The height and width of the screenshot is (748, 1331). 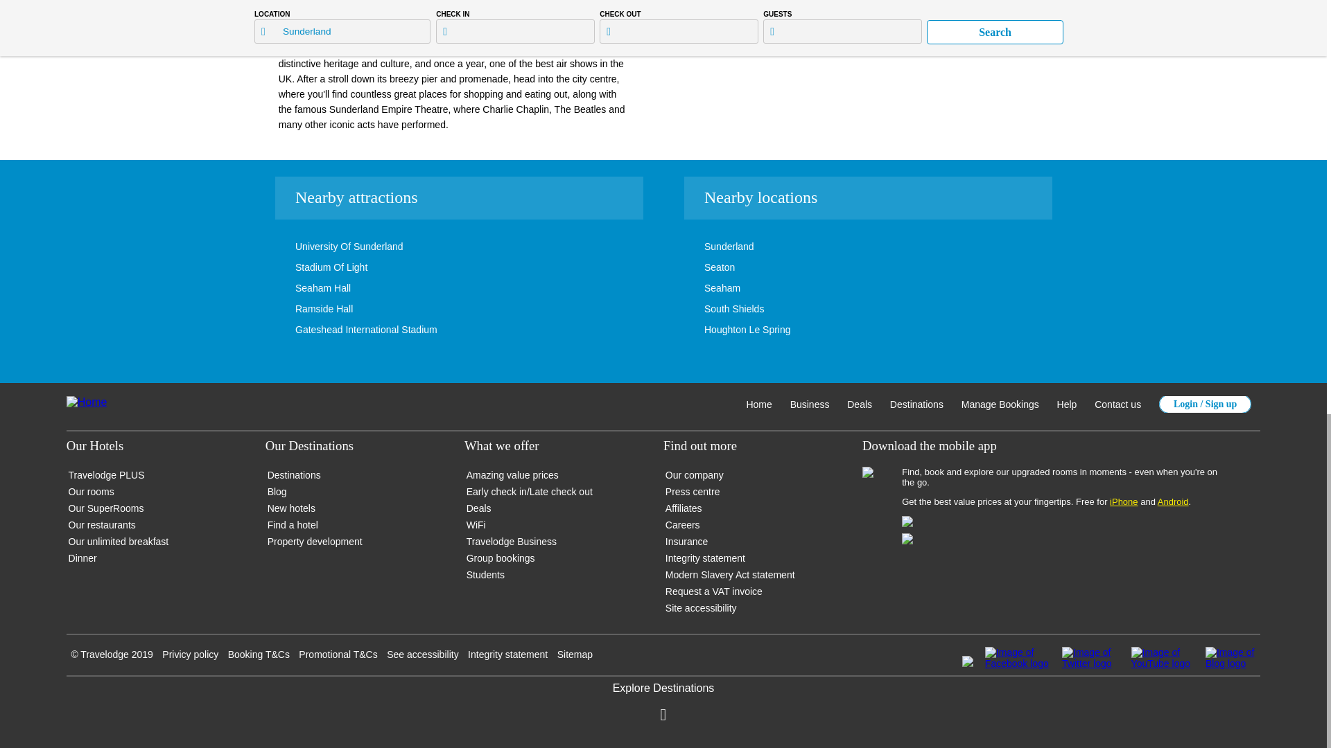 What do you see at coordinates (311, 267) in the screenshot?
I see `Stadium Of Light` at bounding box center [311, 267].